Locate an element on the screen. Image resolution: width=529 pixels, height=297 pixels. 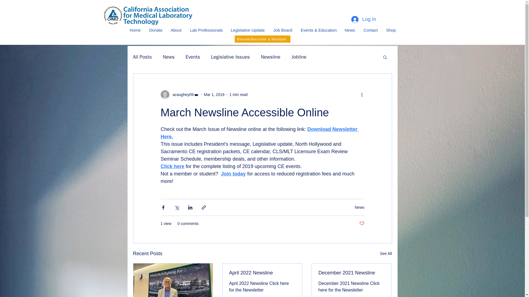
Events is located at coordinates (193, 57).